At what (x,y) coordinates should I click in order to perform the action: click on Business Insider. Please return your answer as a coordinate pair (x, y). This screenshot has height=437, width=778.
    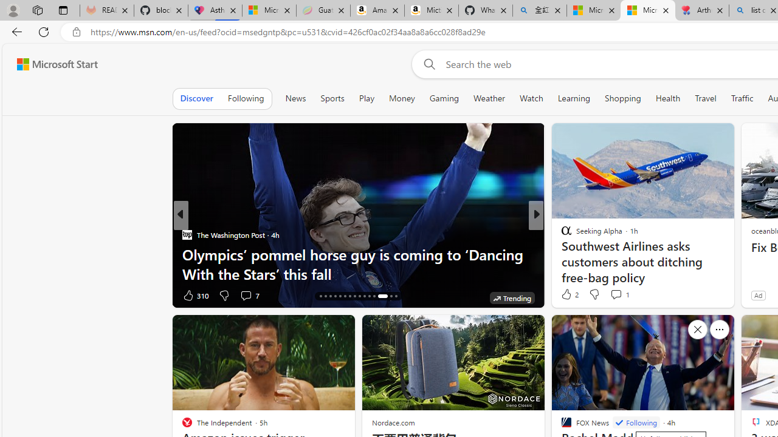
    Looking at the image, I should click on (187, 234).